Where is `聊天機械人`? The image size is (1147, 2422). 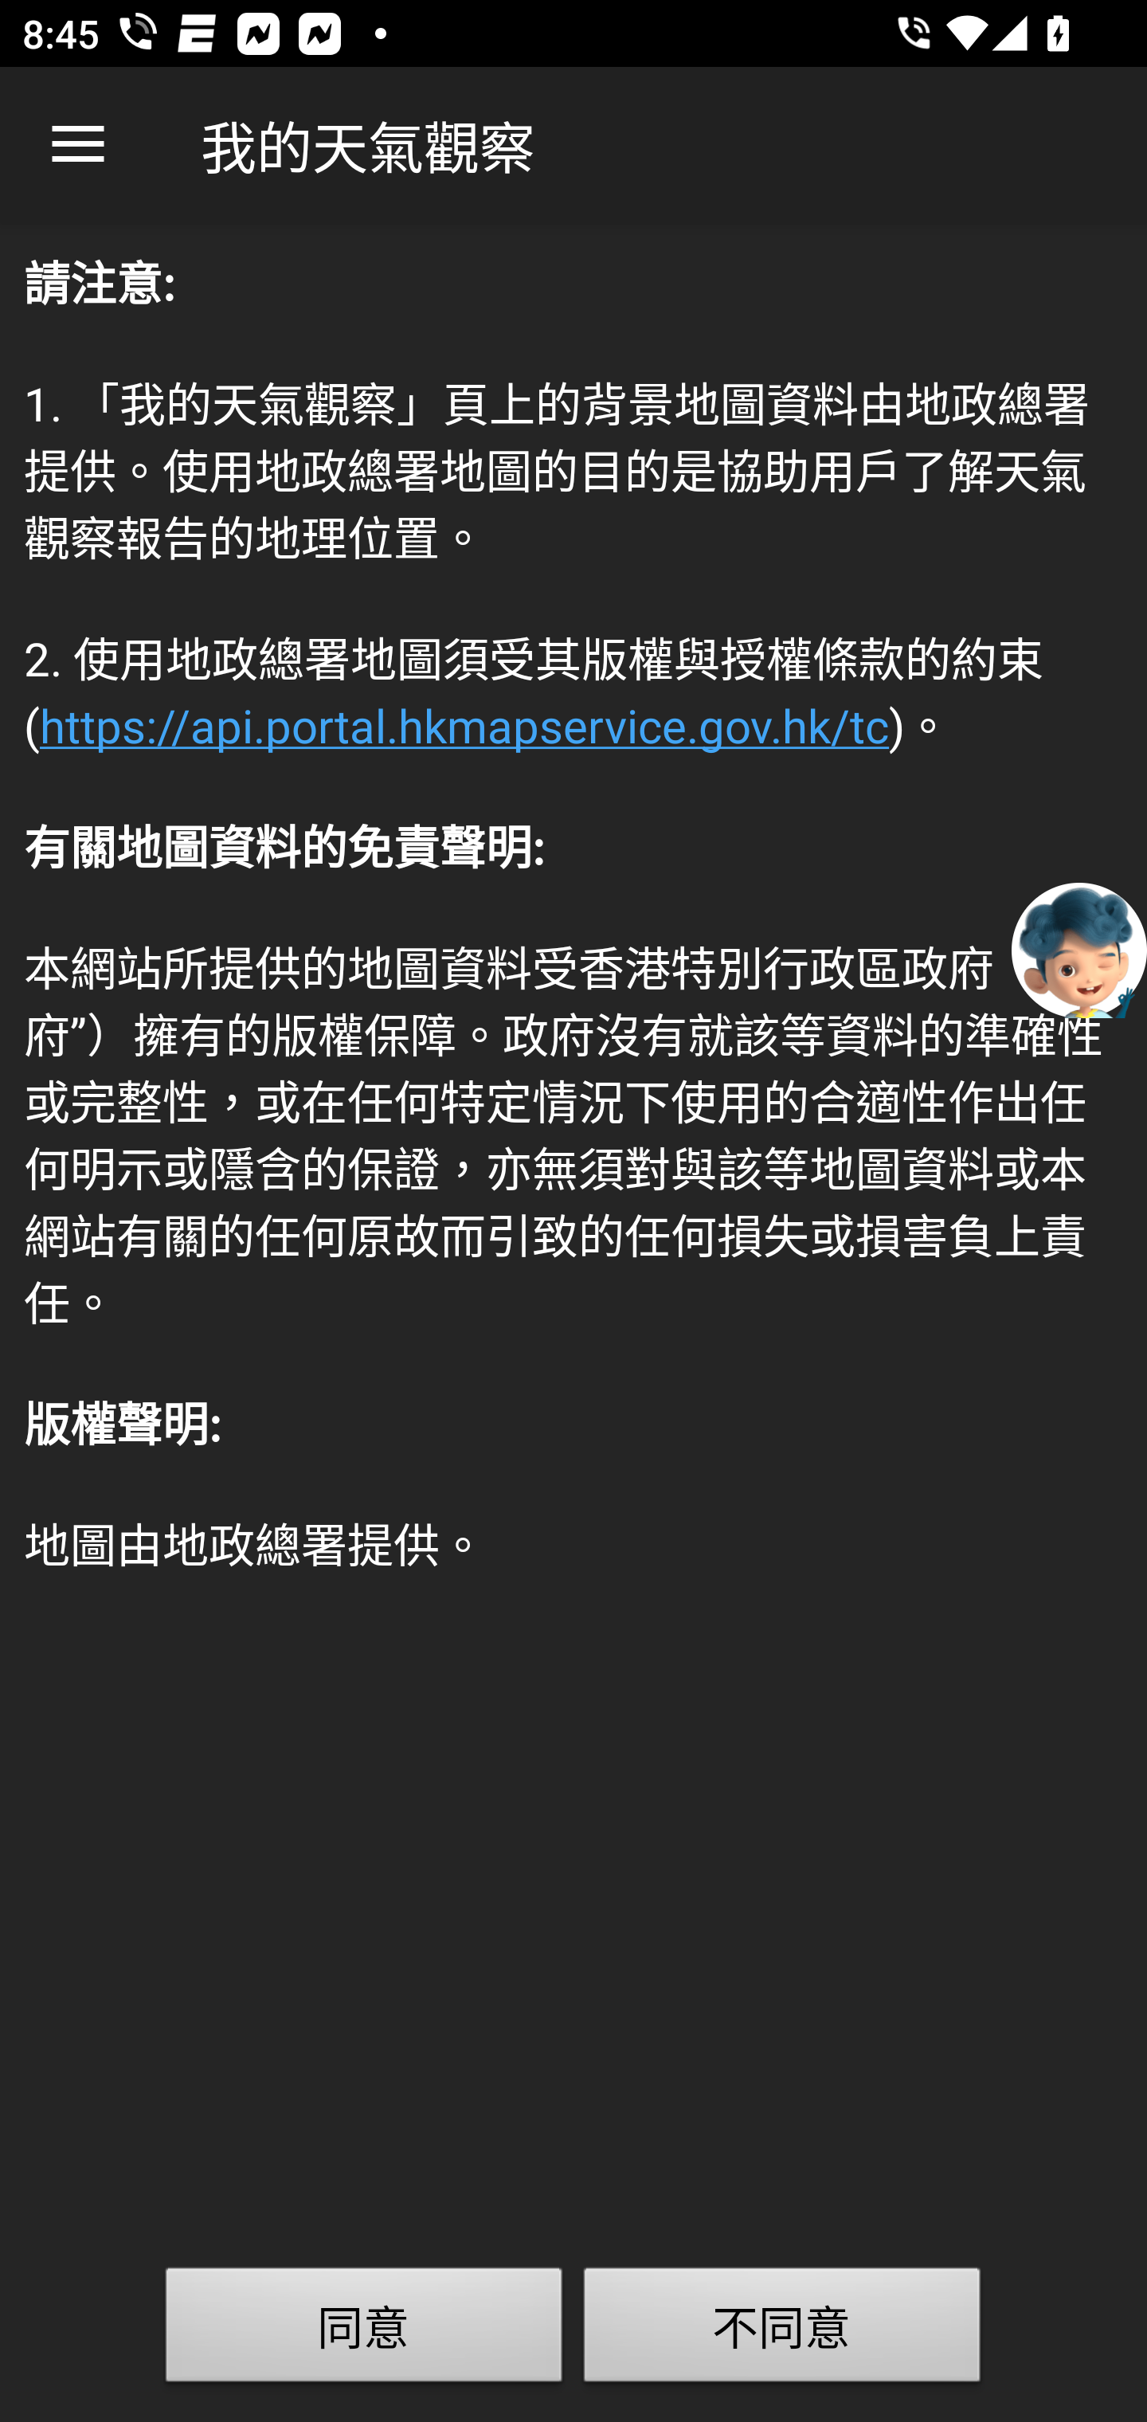 聊天機械人 is located at coordinates (1079, 949).